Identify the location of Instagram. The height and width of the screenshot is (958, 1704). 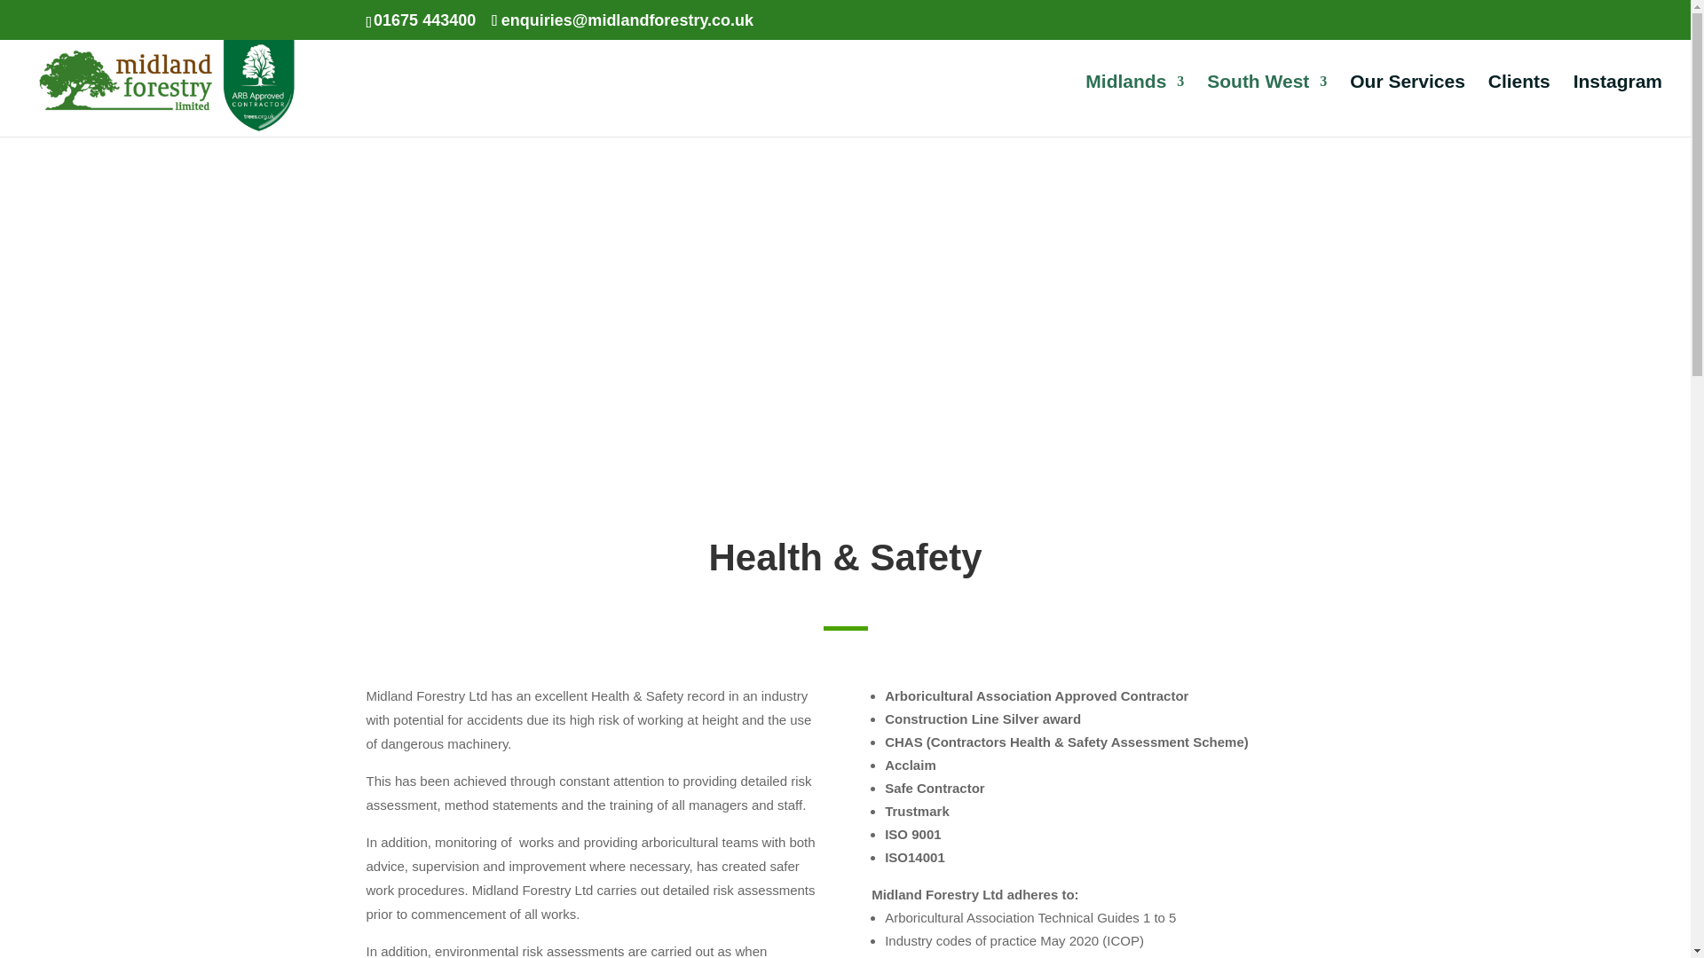
(1617, 106).